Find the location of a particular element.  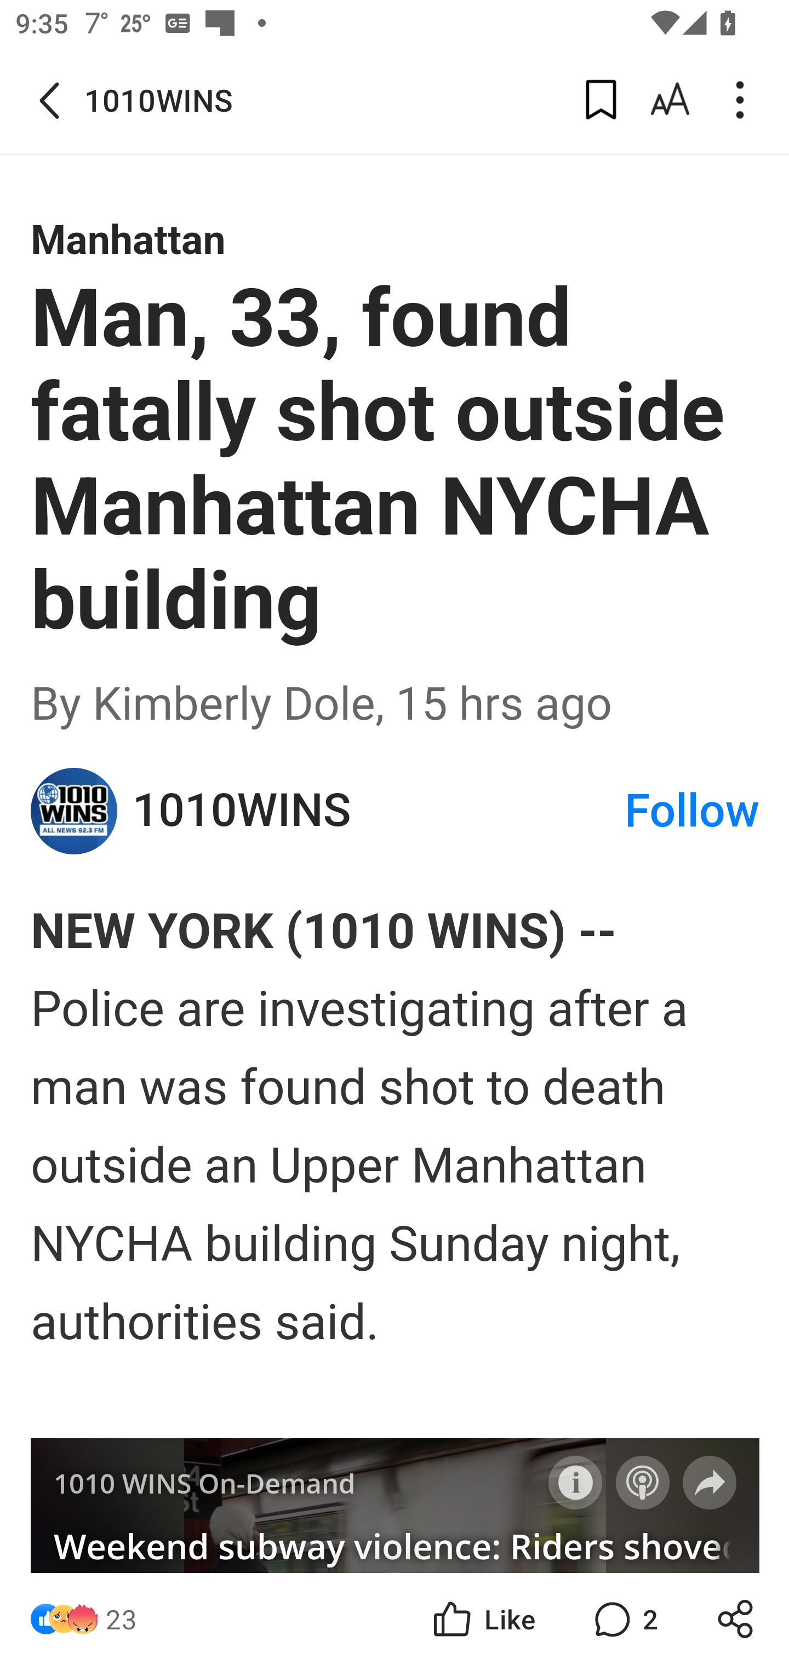

1010WINS is located at coordinates (75, 811).